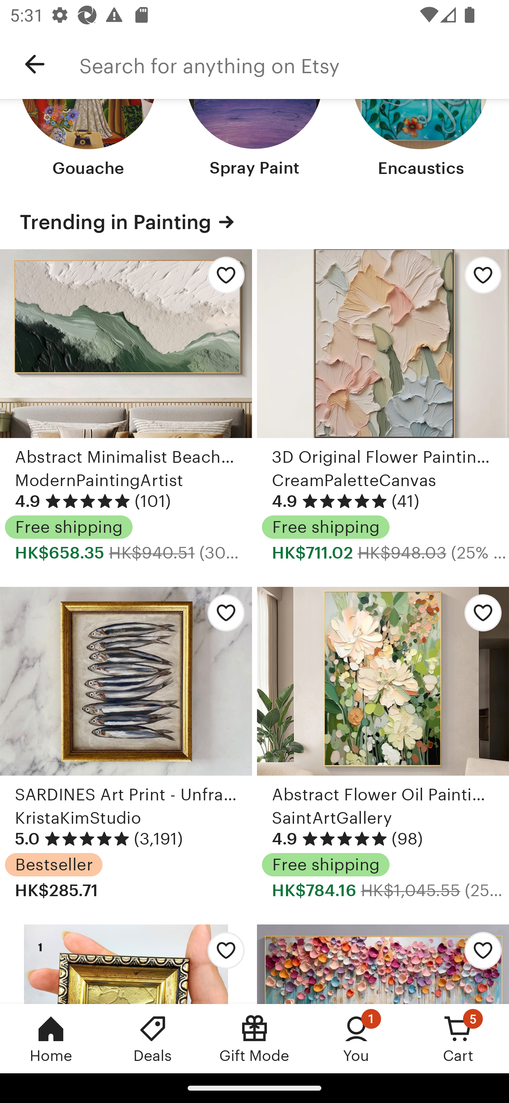 The image size is (509, 1103). What do you see at coordinates (458, 1038) in the screenshot?
I see `Cart, 5 new notifications Cart` at bounding box center [458, 1038].